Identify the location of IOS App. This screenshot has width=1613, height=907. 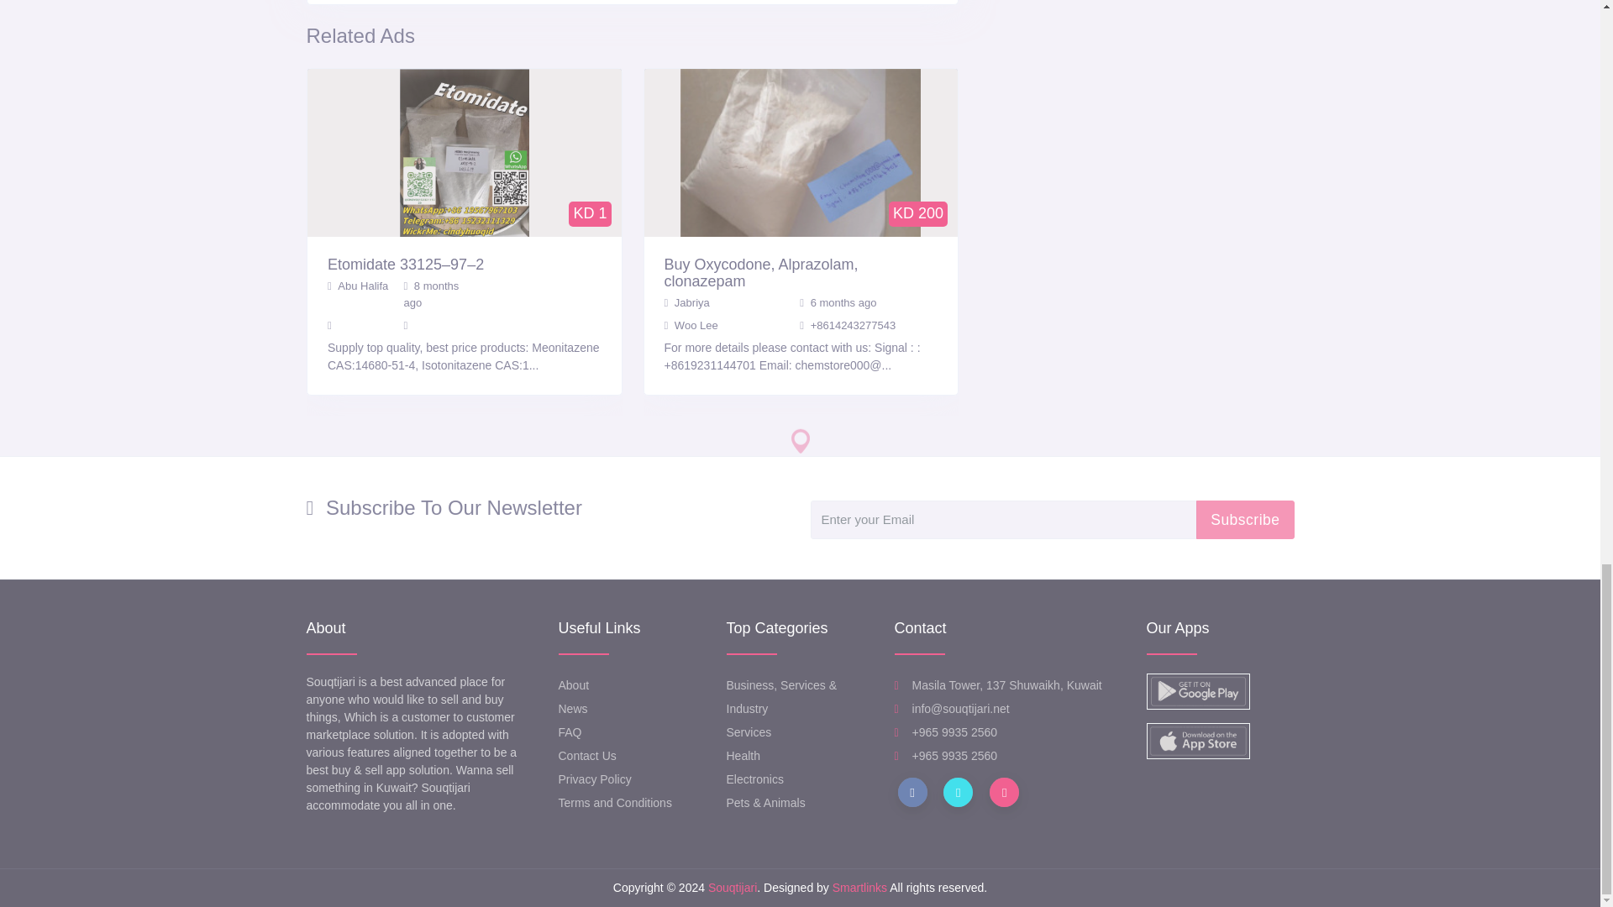
(1196, 741).